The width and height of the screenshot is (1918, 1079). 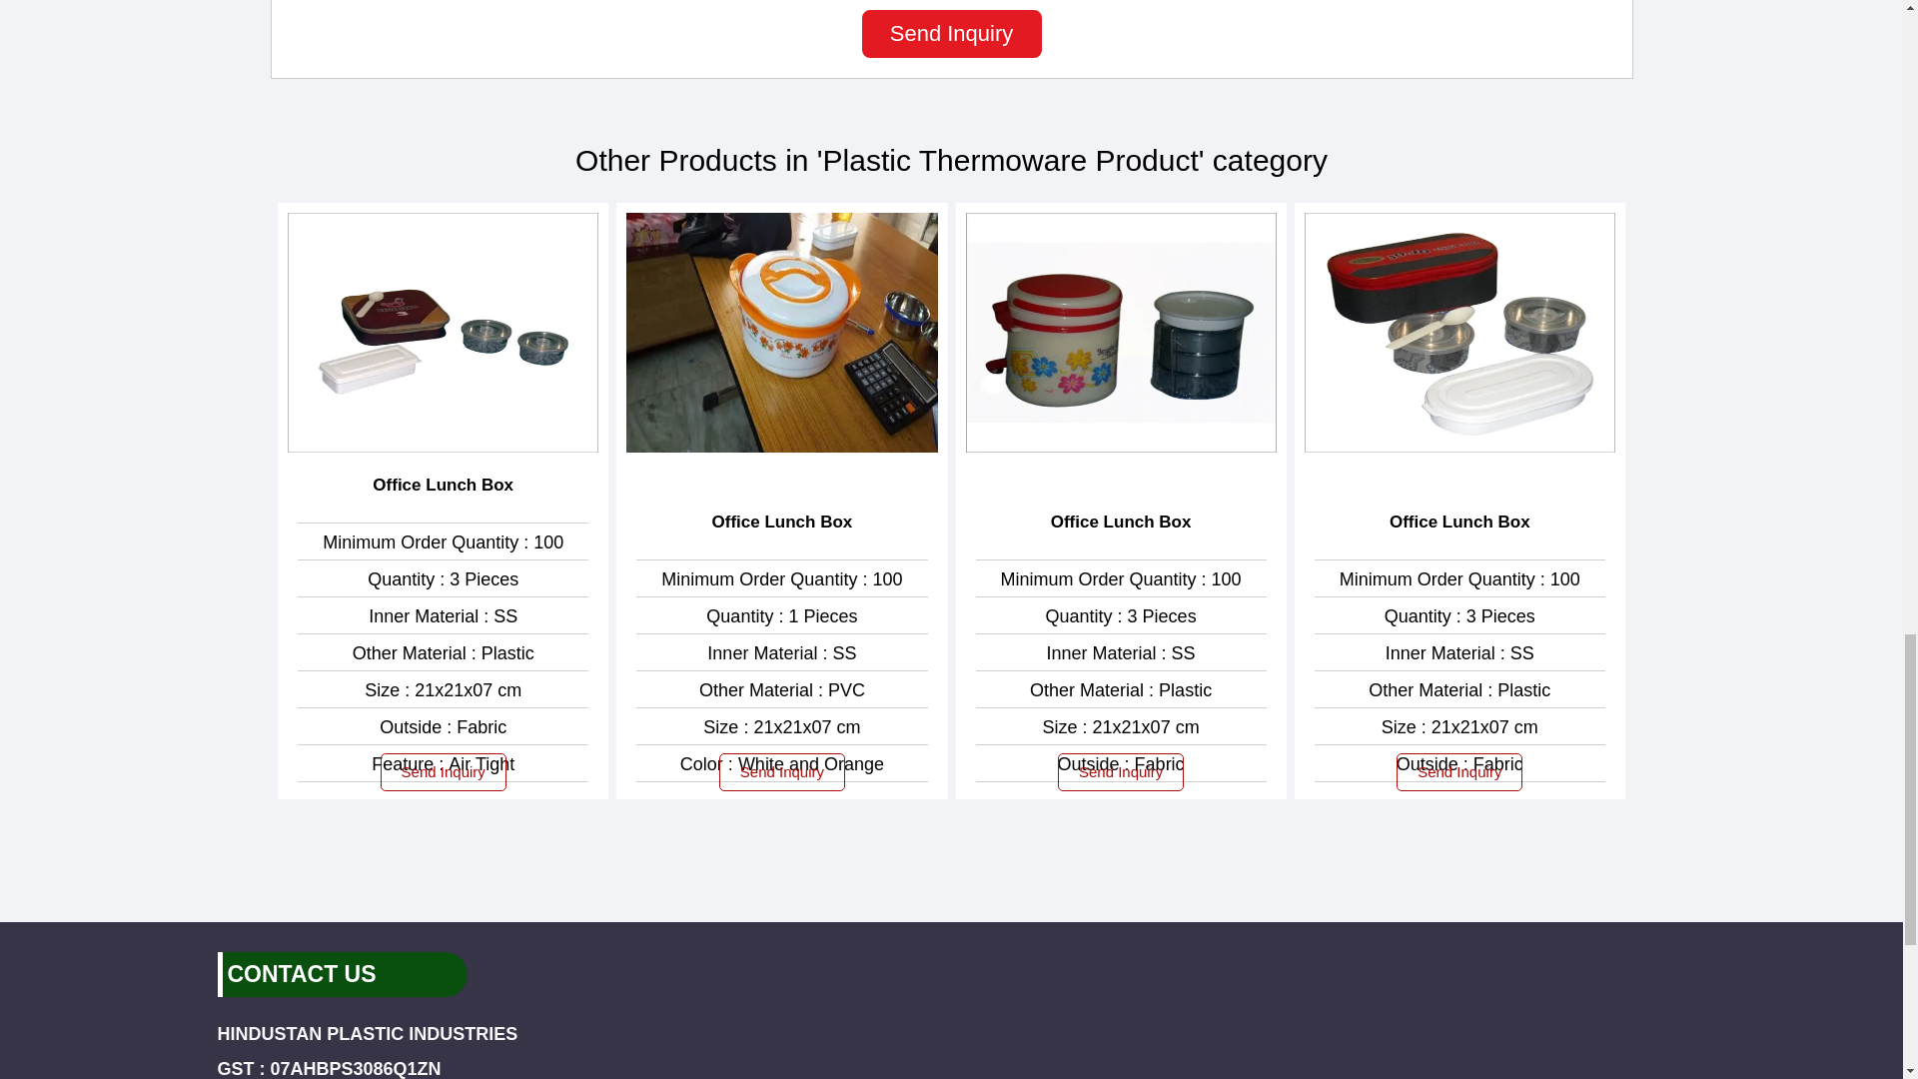 I want to click on Office Lunch Box, so click(x=1121, y=522).